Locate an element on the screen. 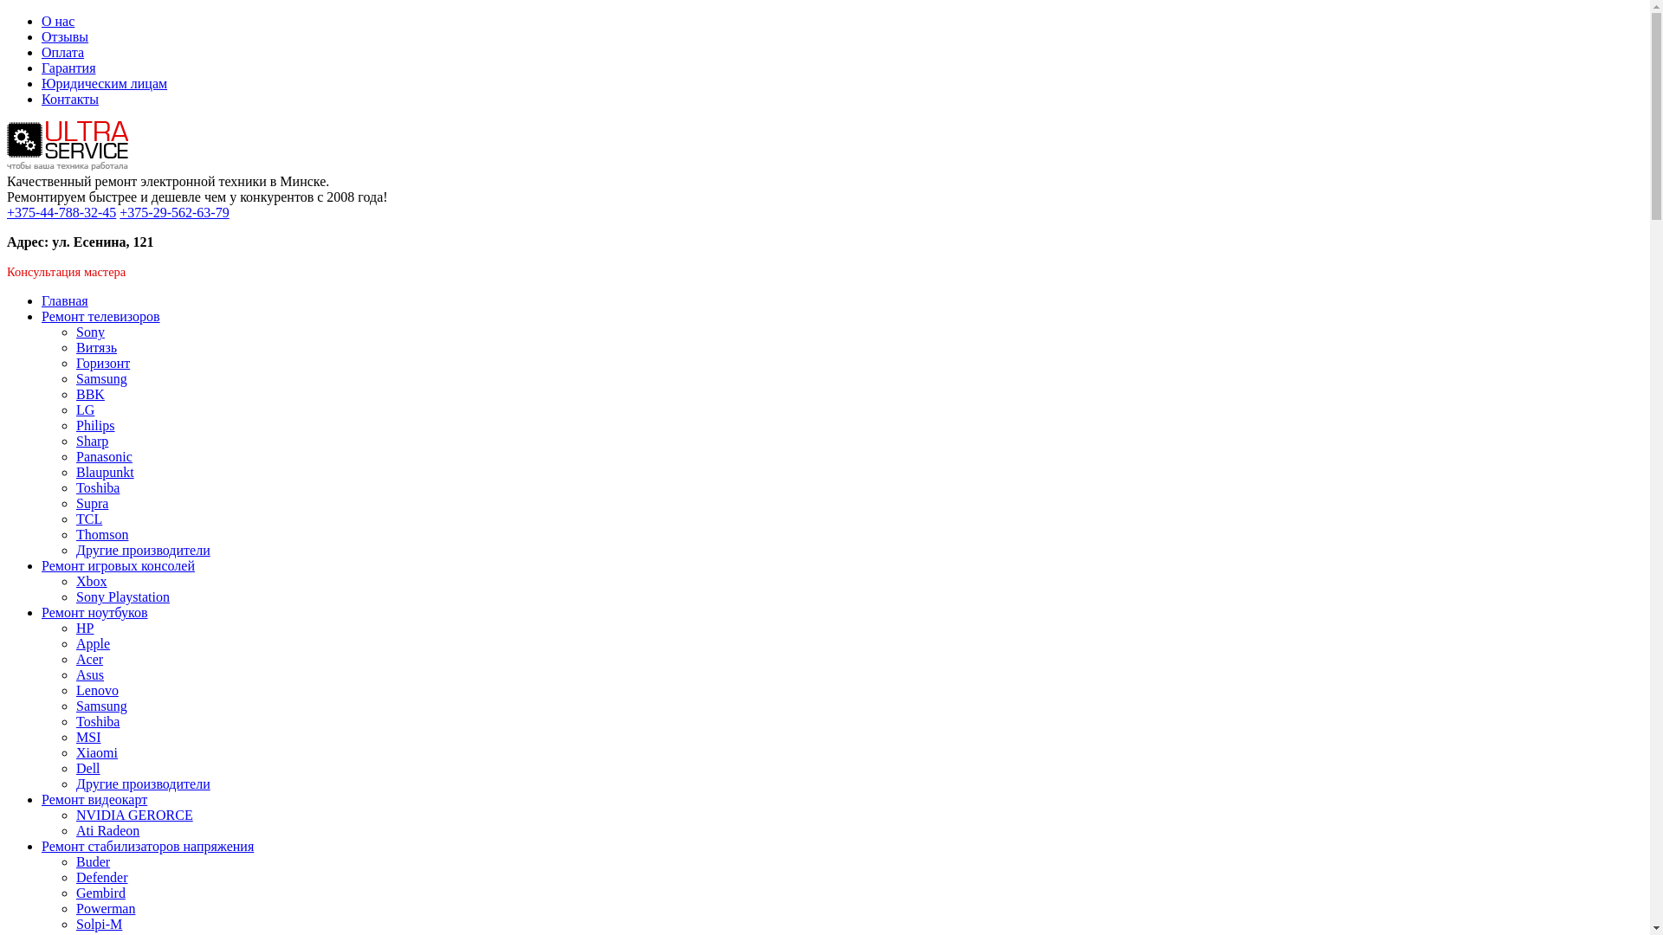 This screenshot has width=1663, height=935. TCL is located at coordinates (89, 519).